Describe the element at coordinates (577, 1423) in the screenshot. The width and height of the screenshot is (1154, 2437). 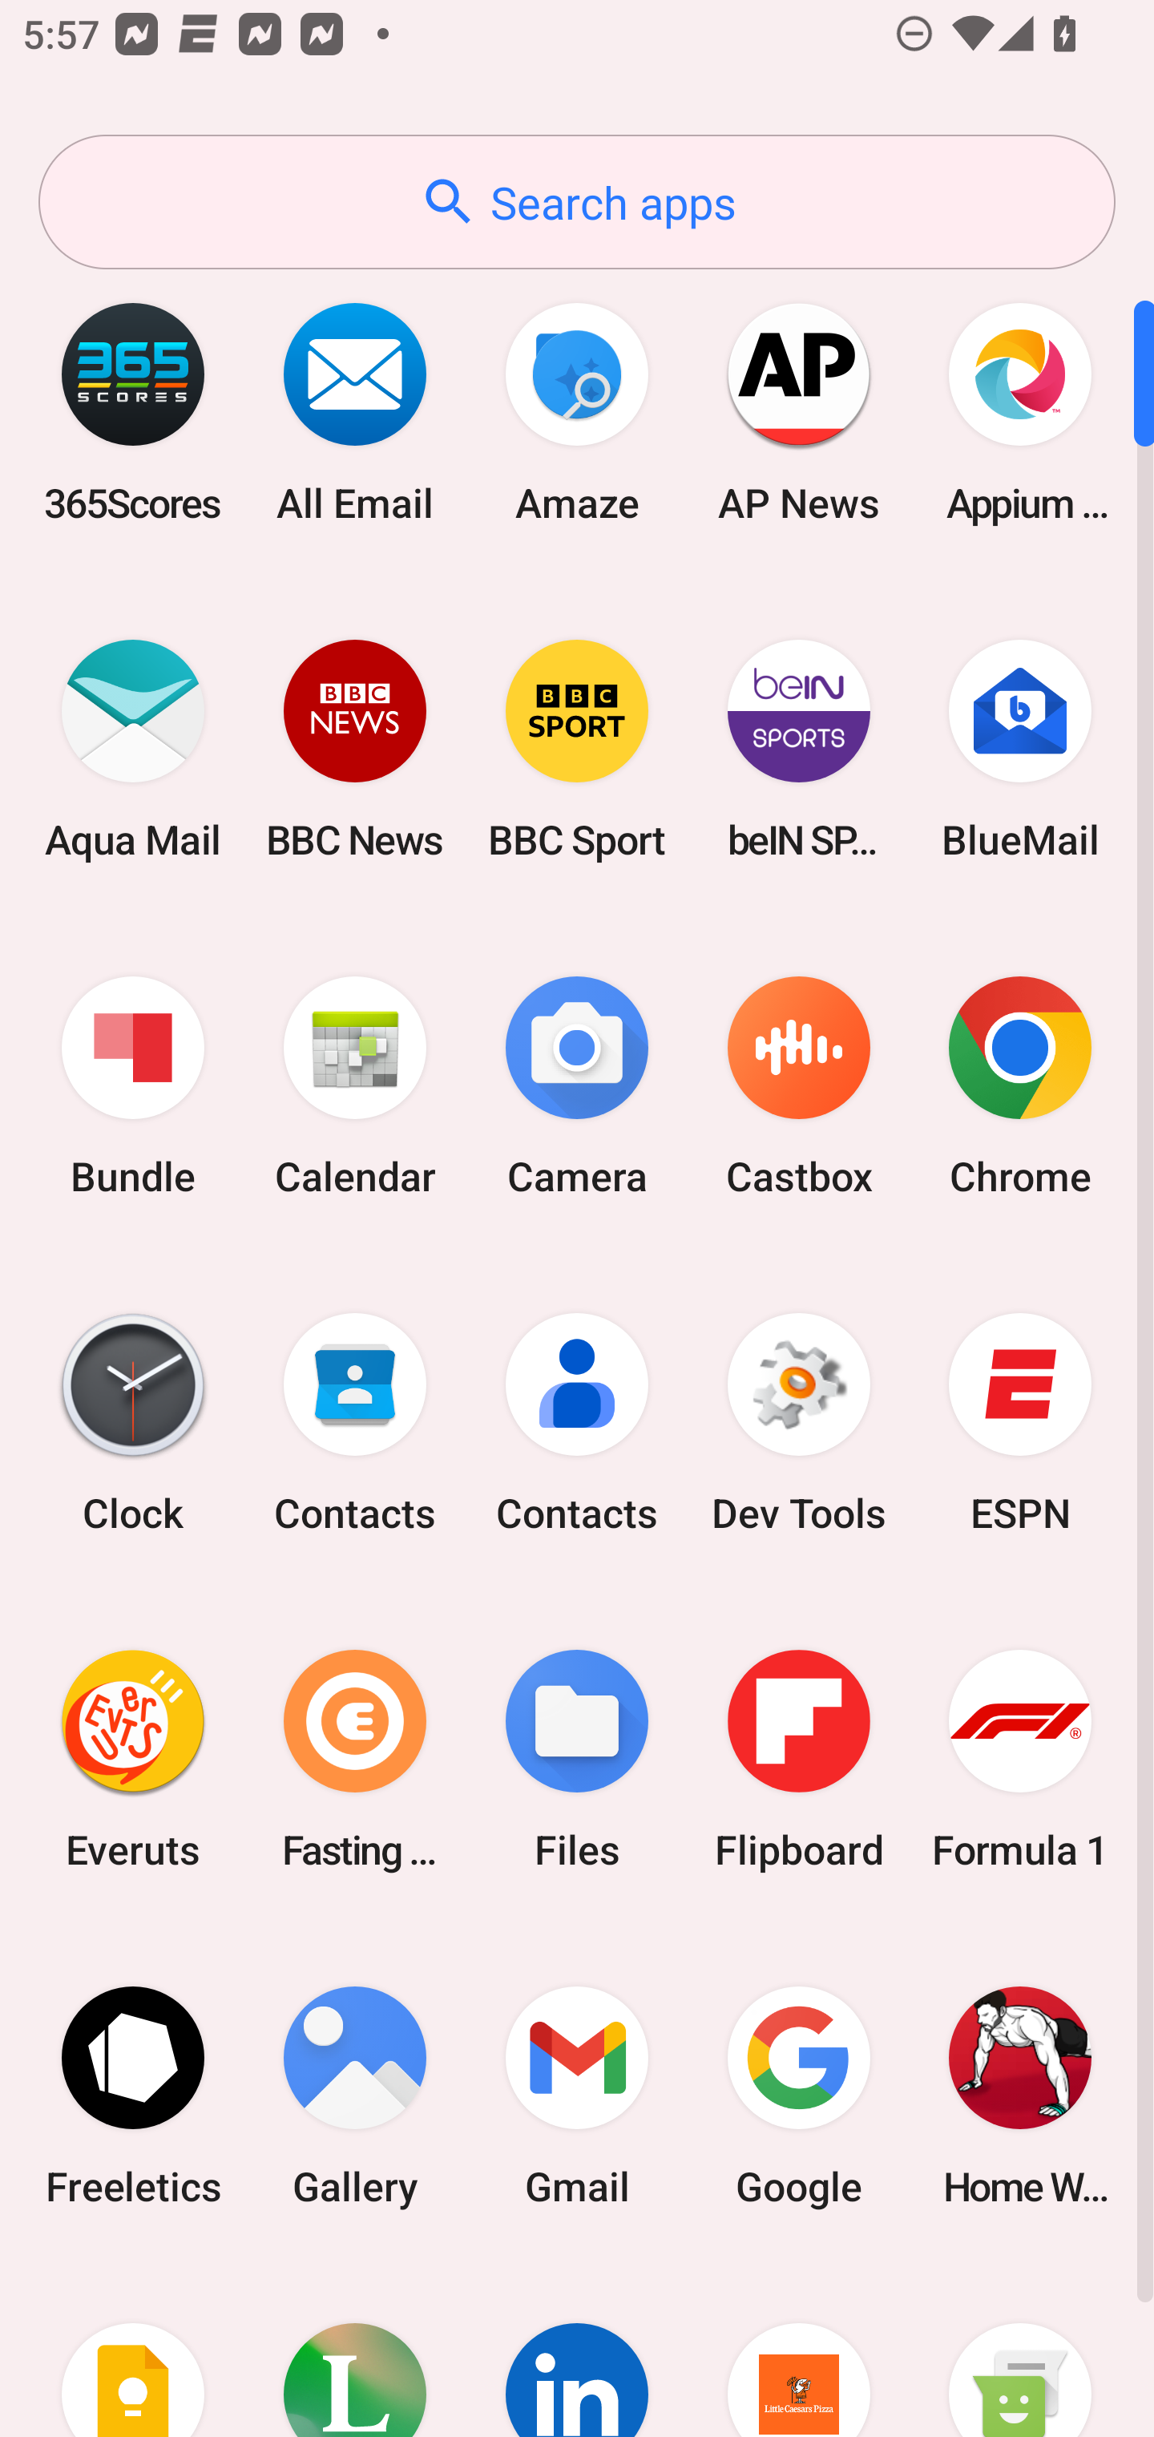
I see `Contacts` at that location.